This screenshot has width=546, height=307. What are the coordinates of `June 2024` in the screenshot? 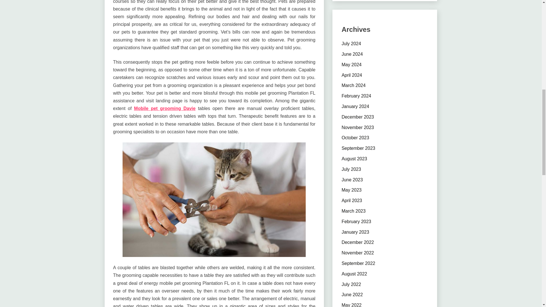 It's located at (352, 54).